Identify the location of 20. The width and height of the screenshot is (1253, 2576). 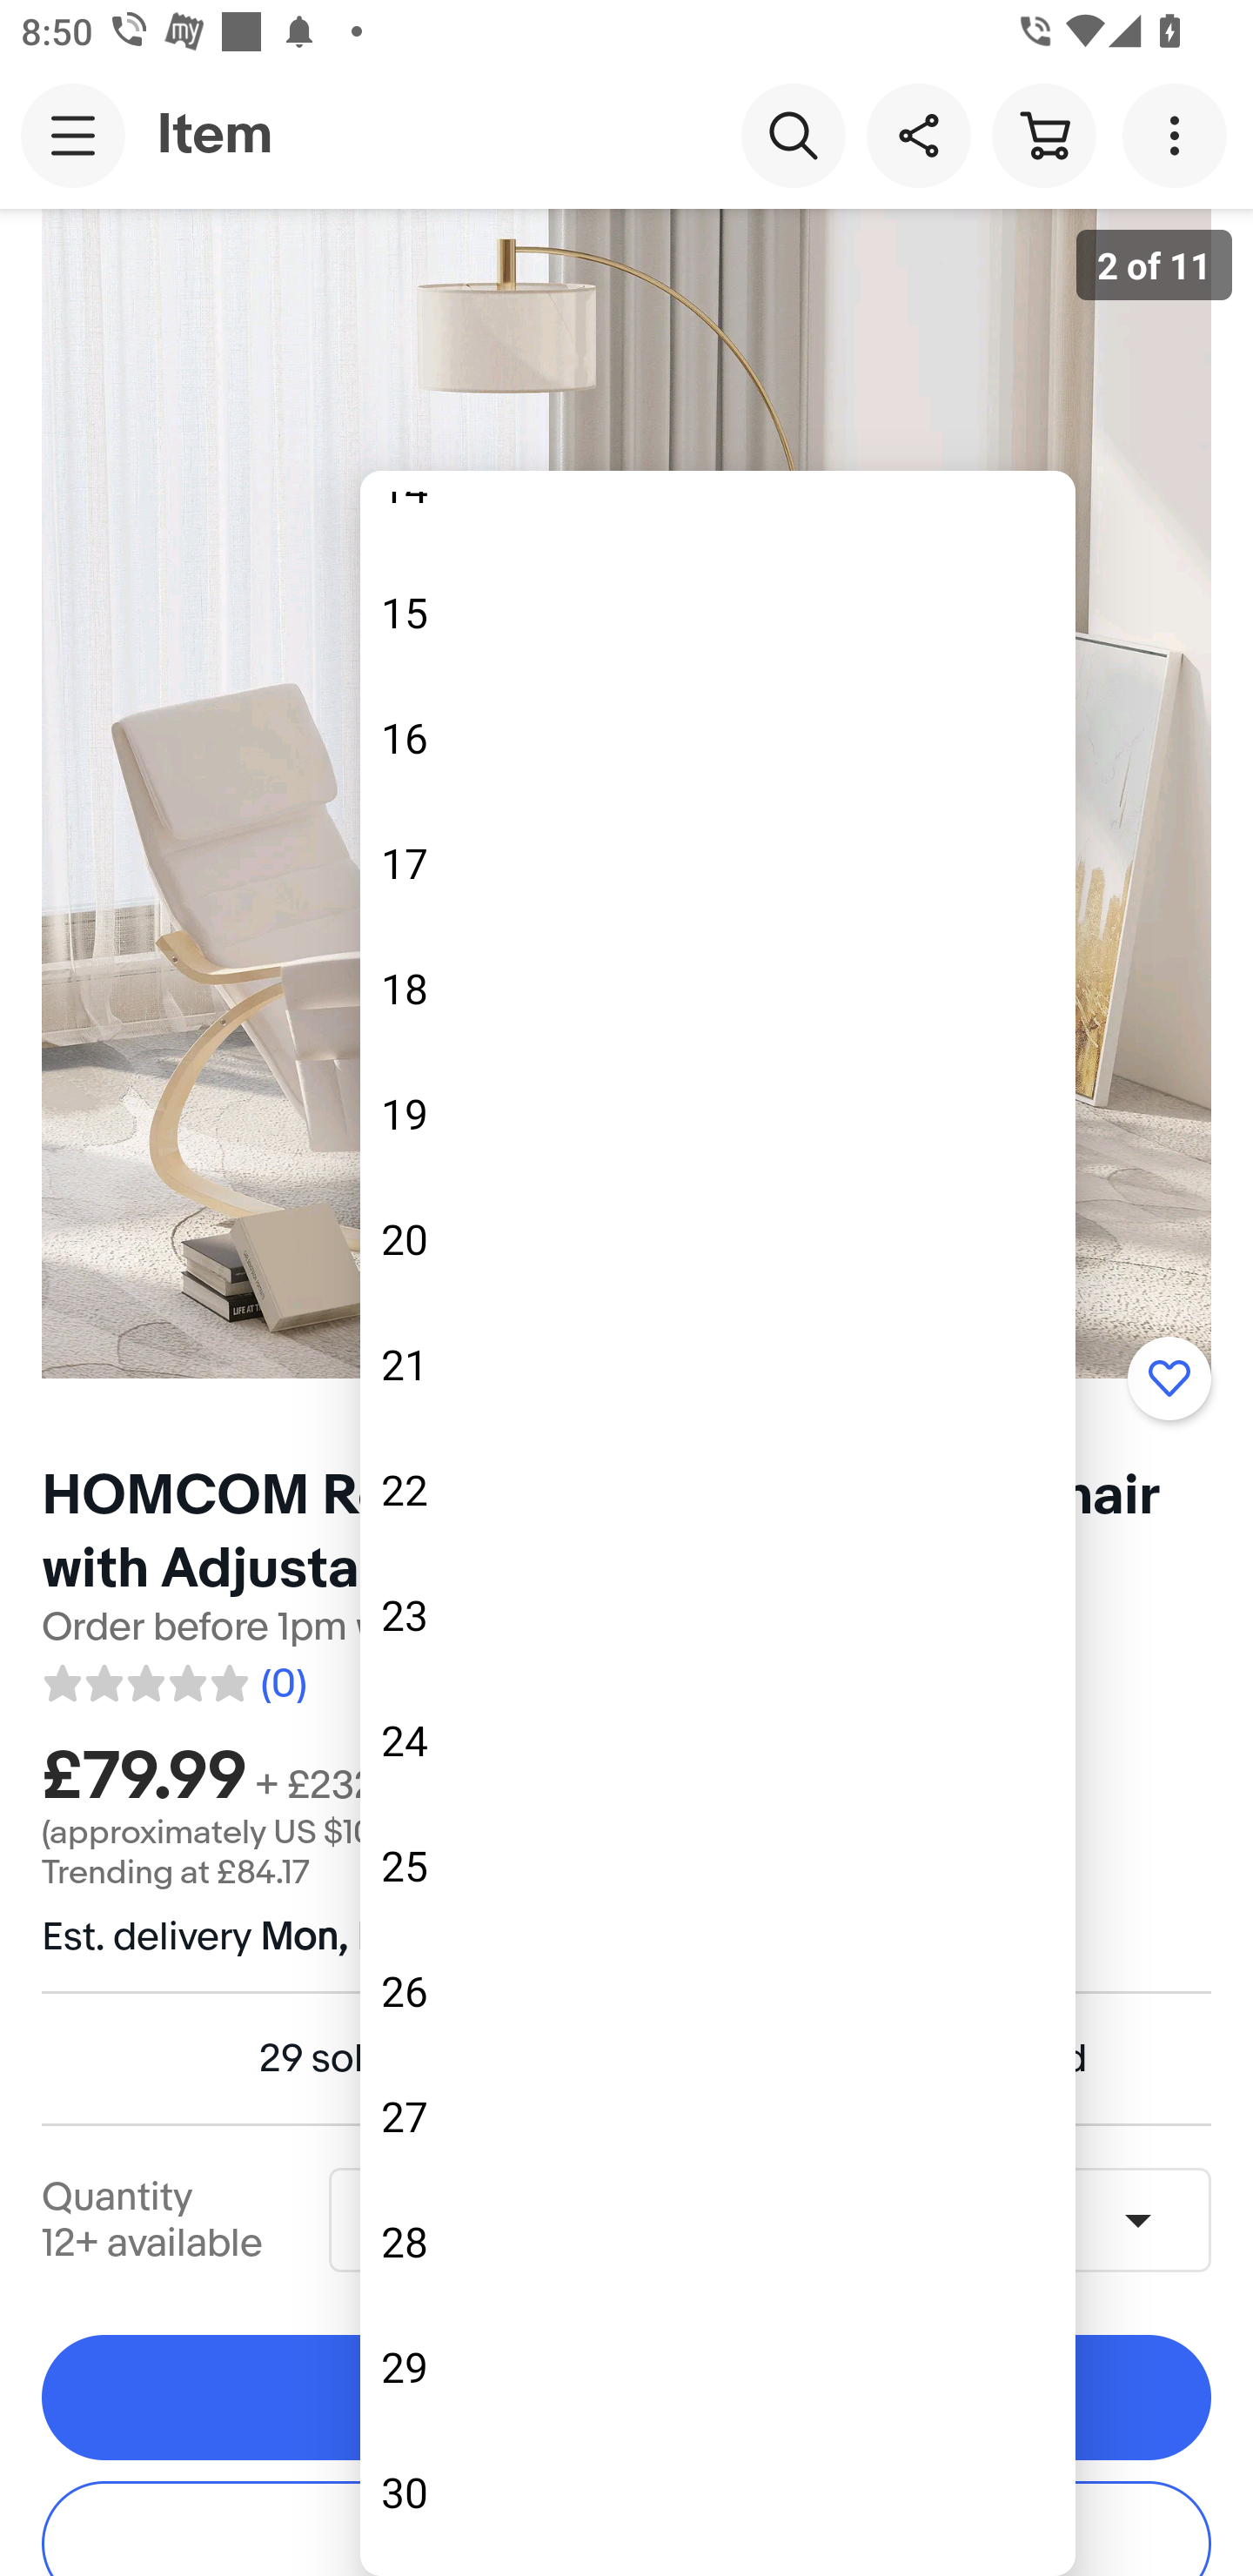
(717, 1238).